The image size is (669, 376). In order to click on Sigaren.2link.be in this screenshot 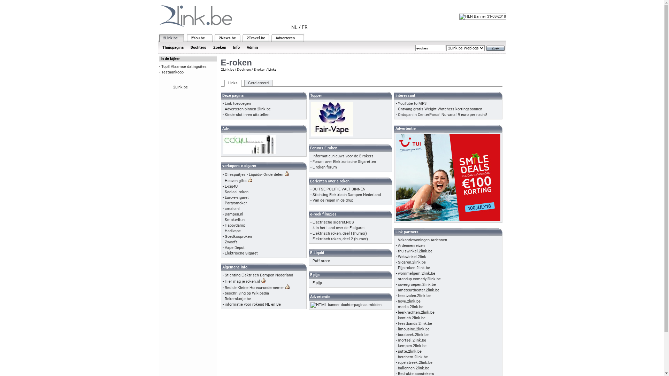, I will do `click(412, 263)`.